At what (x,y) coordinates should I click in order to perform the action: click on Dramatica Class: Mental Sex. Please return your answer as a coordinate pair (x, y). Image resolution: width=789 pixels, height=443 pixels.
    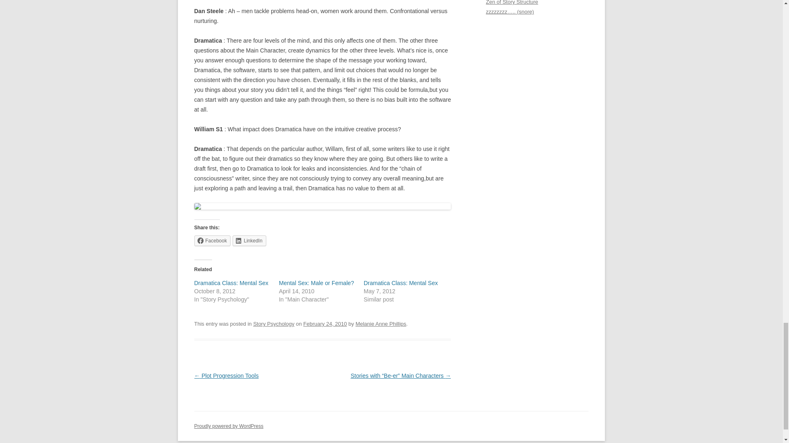
    Looking at the image, I should click on (401, 283).